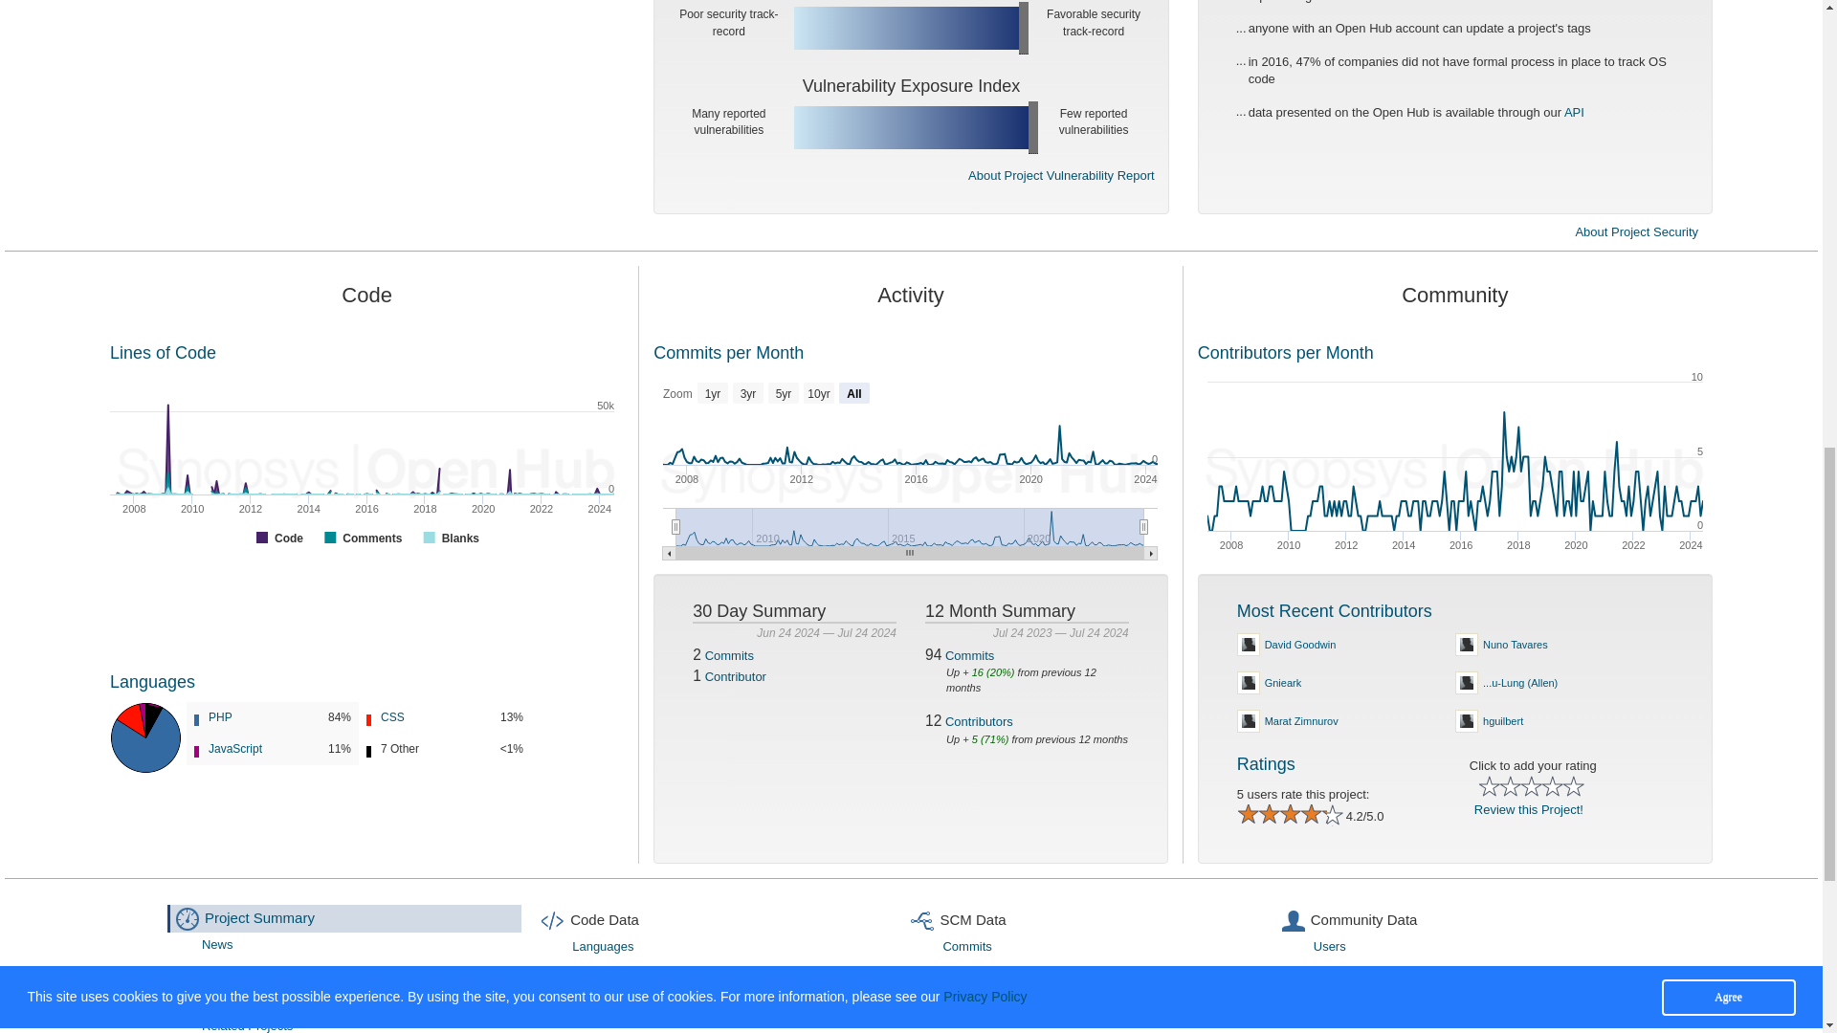  I want to click on hguilbert, so click(1357, 645).